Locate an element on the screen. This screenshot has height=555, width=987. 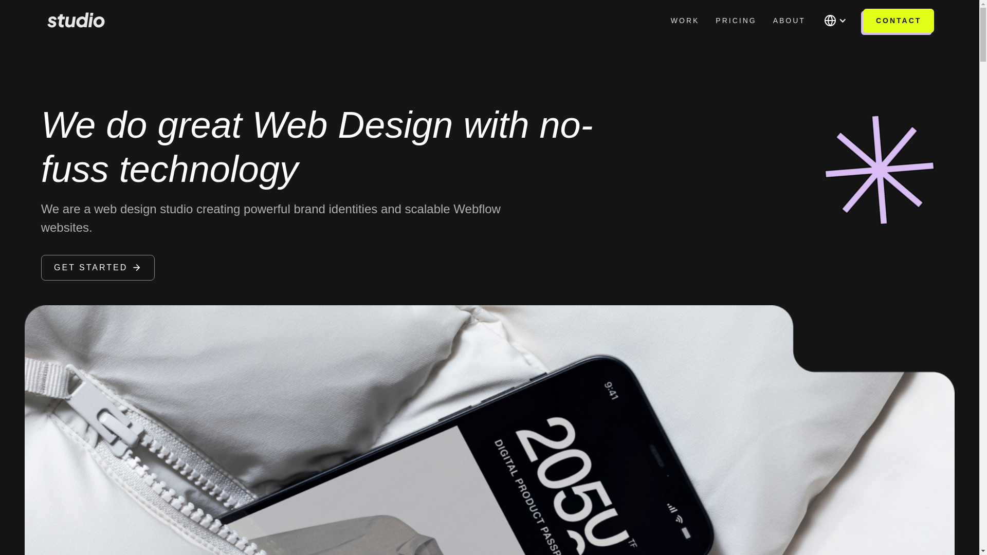
GET STARTED is located at coordinates (98, 267).